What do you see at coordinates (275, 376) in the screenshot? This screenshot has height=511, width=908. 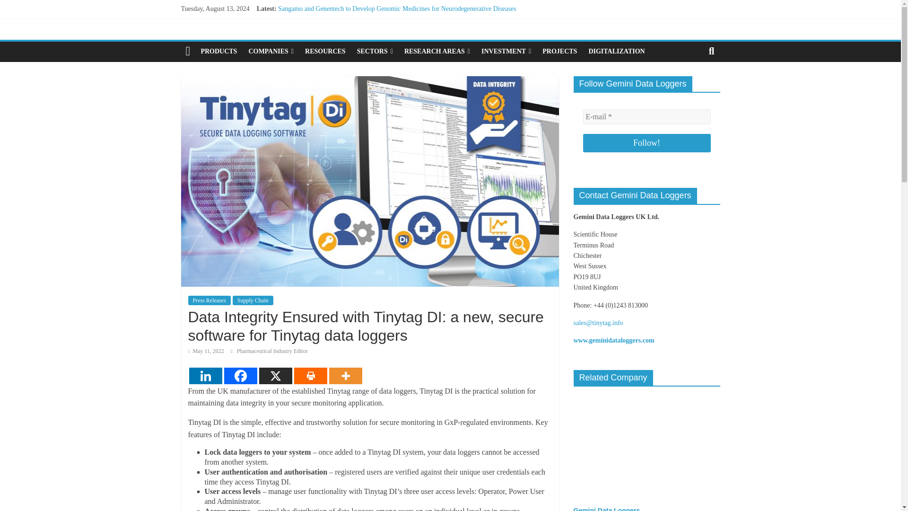 I see `X` at bounding box center [275, 376].